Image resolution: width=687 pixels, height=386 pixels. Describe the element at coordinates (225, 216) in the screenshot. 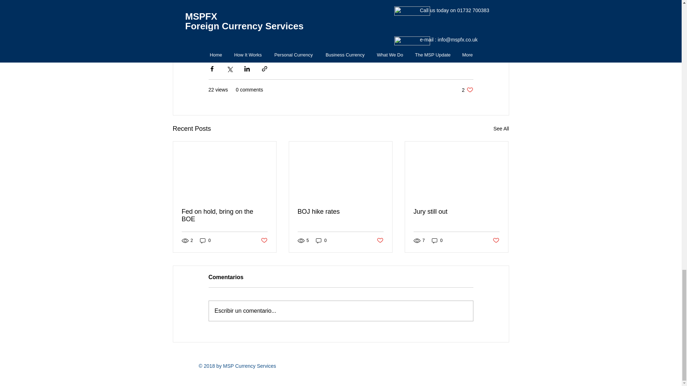

I see `0` at that location.